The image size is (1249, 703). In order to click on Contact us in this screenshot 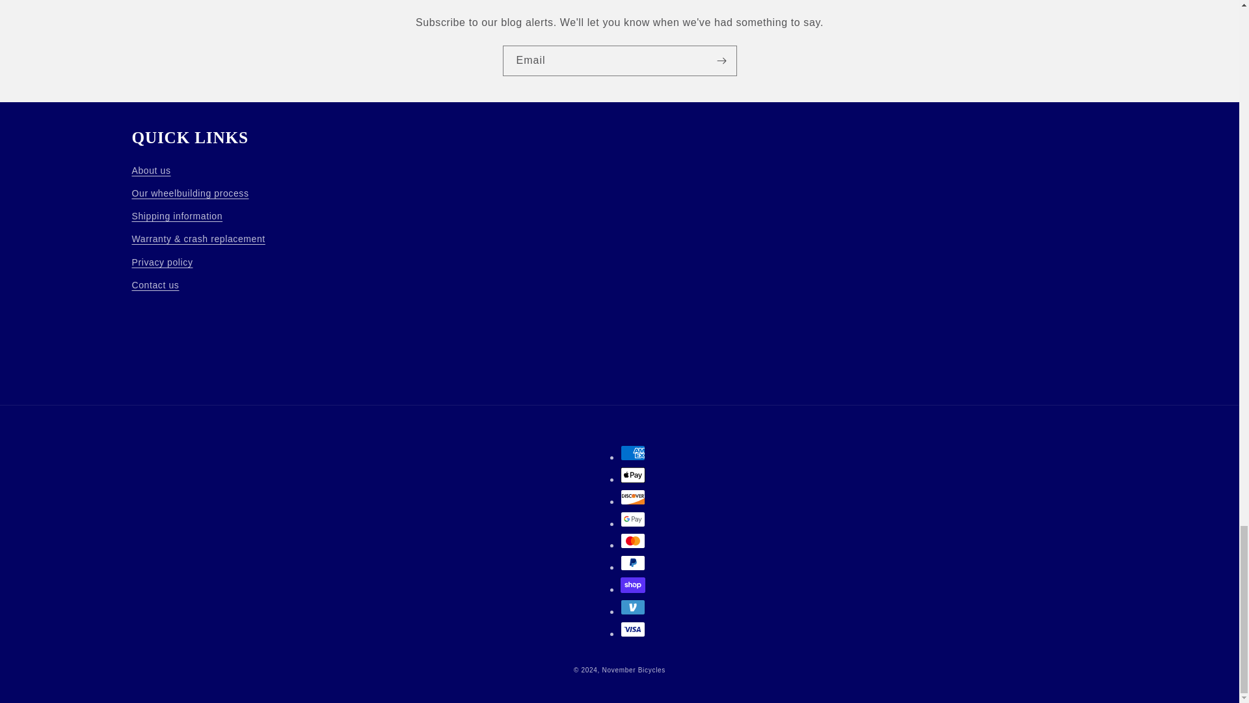, I will do `click(155, 285)`.